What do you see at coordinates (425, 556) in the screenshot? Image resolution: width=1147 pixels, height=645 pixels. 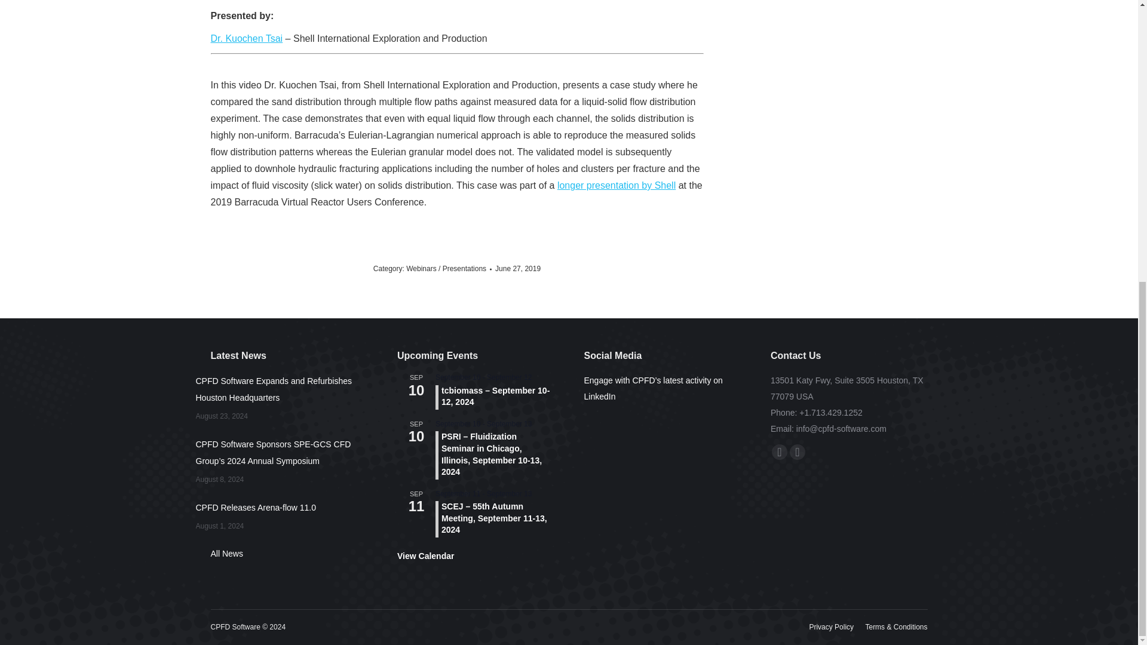 I see `View more events.` at bounding box center [425, 556].